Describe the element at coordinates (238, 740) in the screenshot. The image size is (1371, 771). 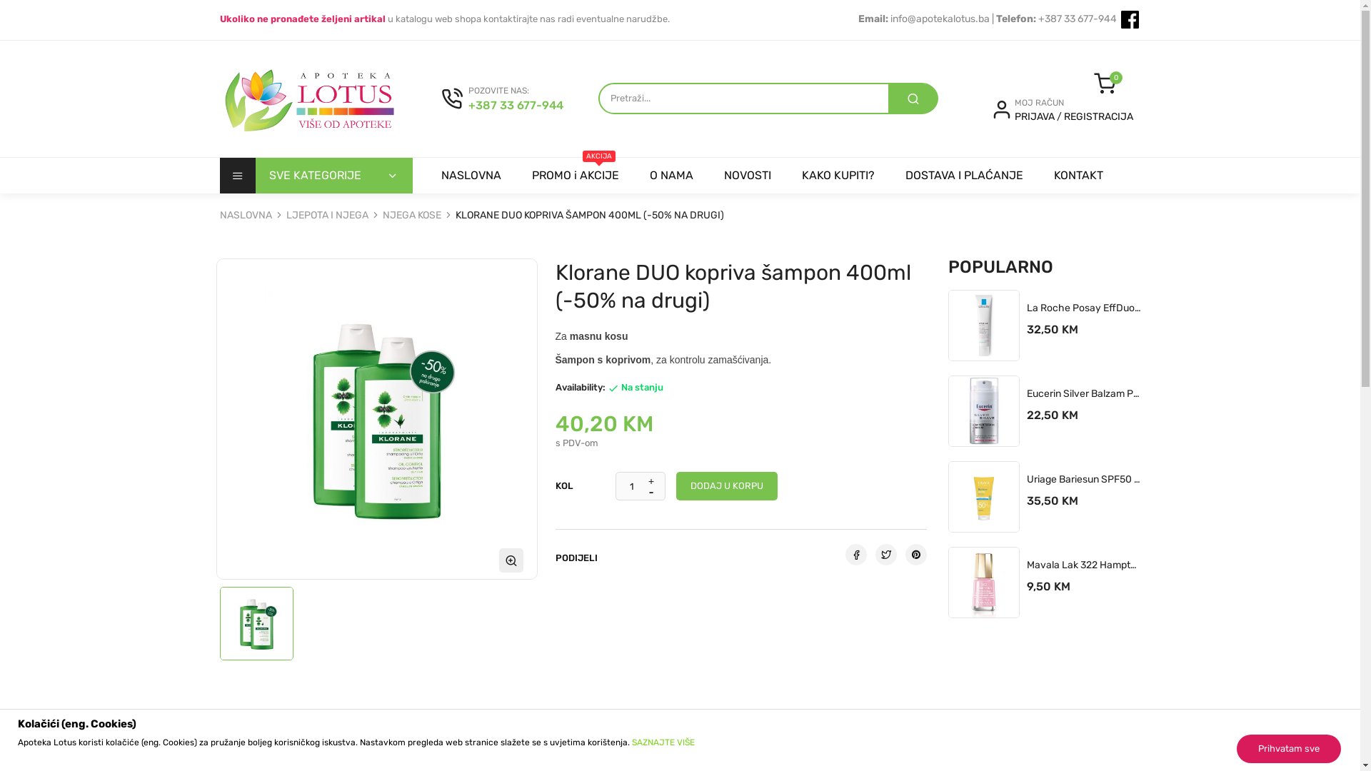
I see `Opis` at that location.